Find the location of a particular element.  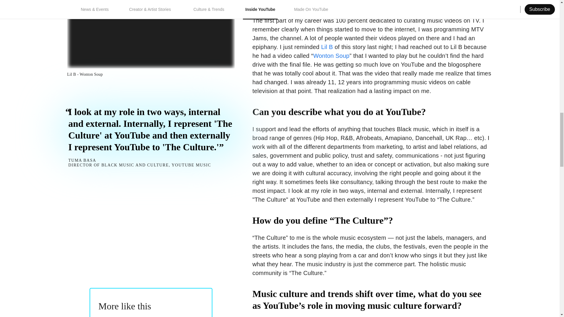

Wonton Soup is located at coordinates (331, 56).